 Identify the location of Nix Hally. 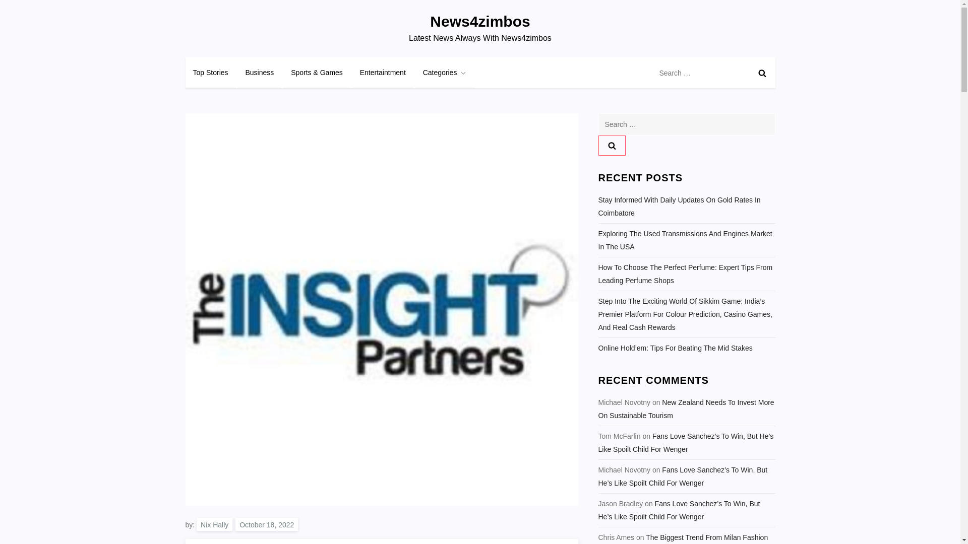
(214, 524).